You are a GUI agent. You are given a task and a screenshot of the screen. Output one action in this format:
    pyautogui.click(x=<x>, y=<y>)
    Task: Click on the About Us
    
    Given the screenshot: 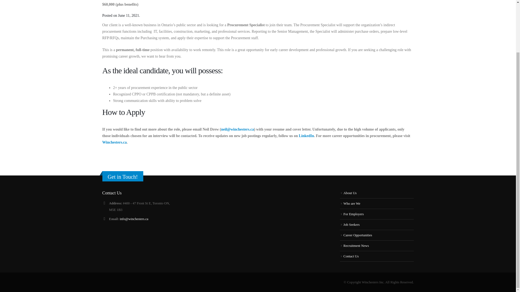 What is the action you would take?
    pyautogui.click(x=350, y=193)
    